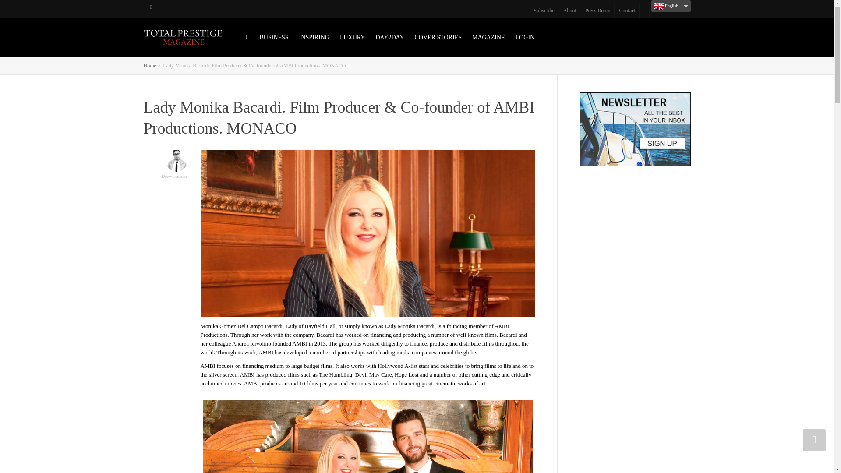  Describe the element at coordinates (174, 169) in the screenshot. I see `Drew Farmer` at that location.